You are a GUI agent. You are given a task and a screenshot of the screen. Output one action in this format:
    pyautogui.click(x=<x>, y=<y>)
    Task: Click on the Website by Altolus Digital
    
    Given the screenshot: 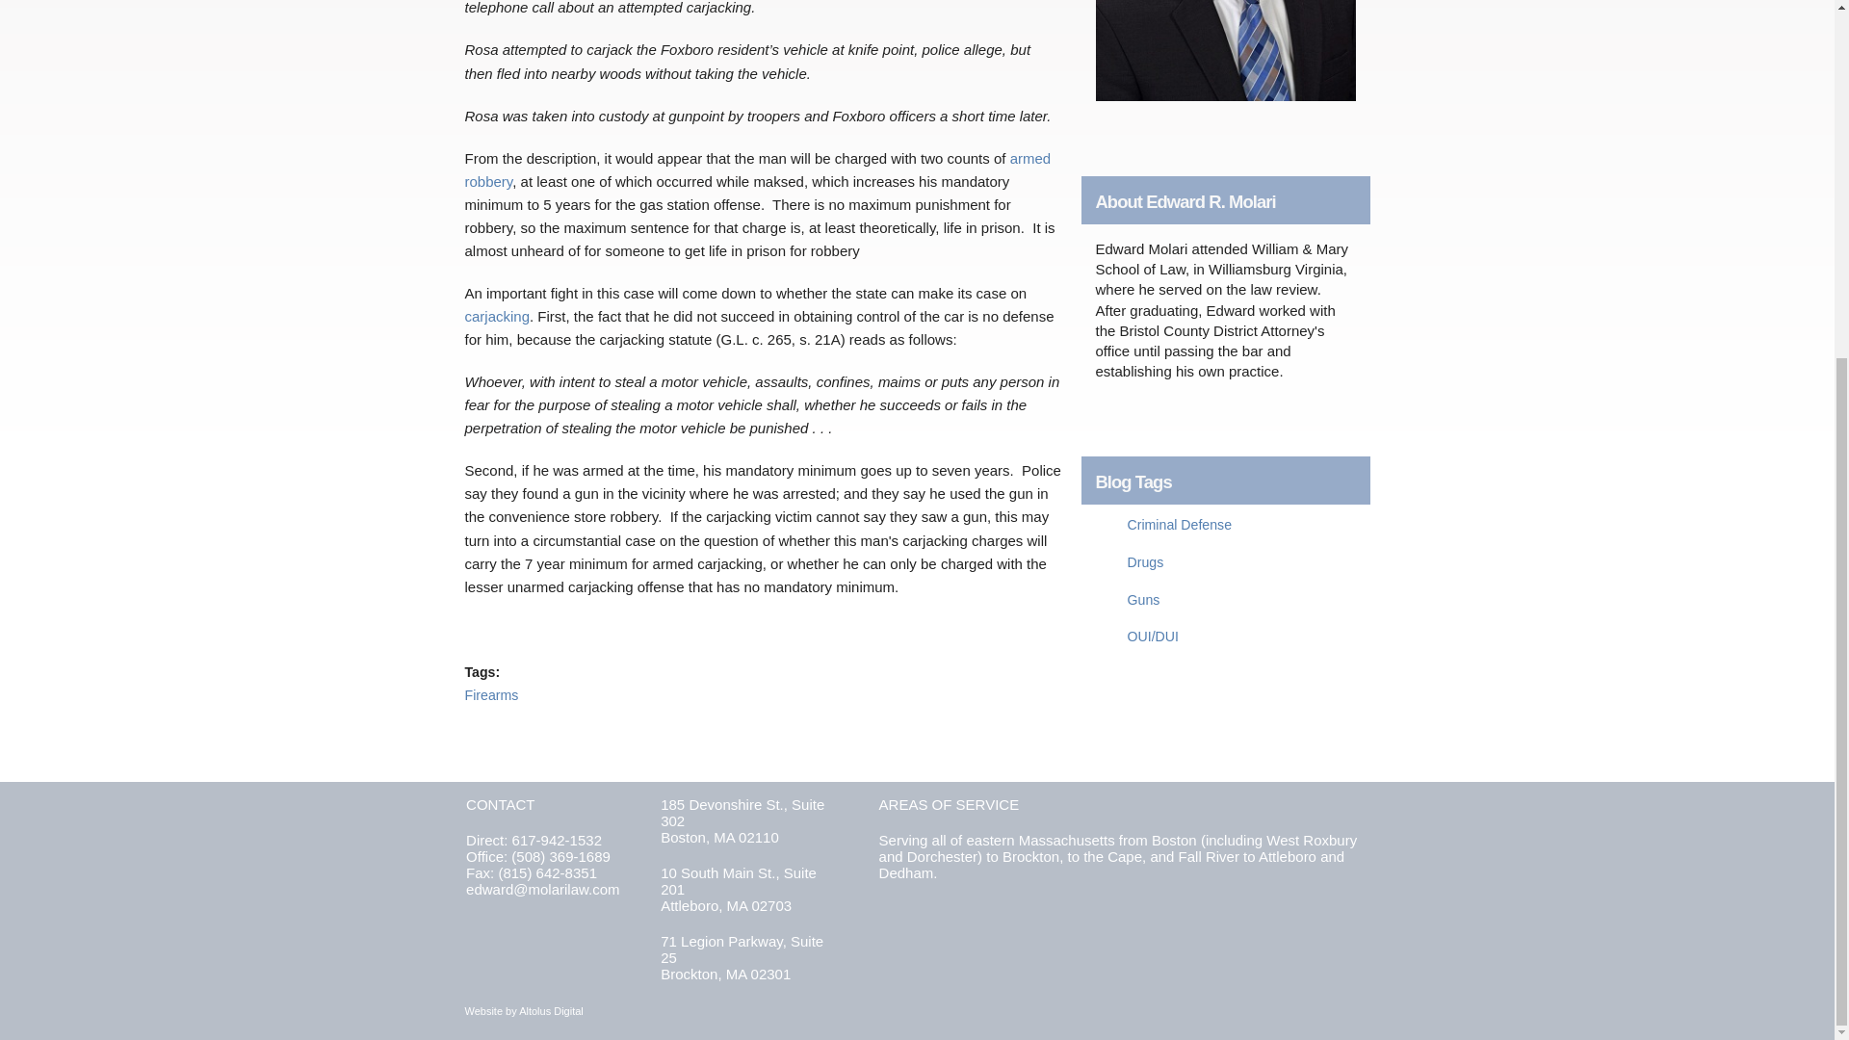 What is the action you would take?
    pyautogui.click(x=522, y=1011)
    